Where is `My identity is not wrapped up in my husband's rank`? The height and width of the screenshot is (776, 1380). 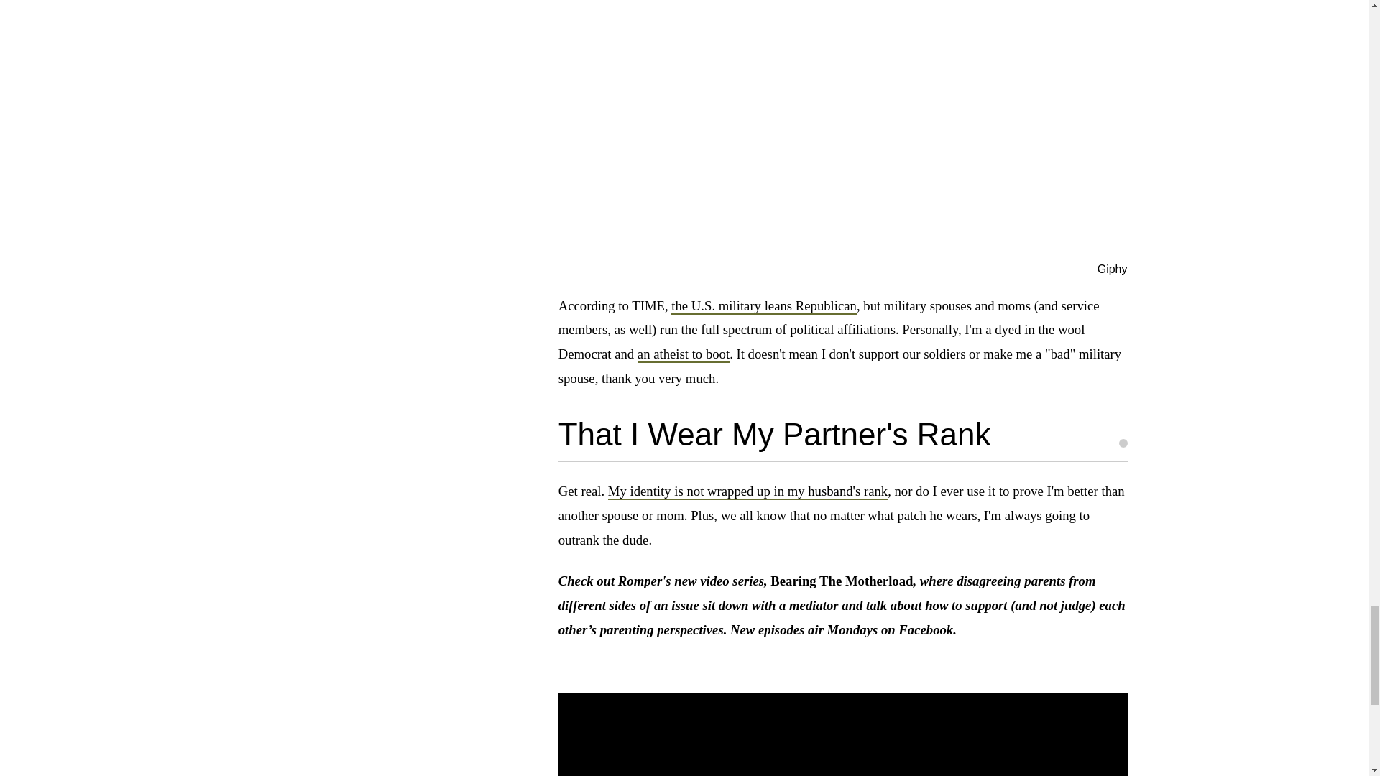
My identity is not wrapped up in my husband's rank is located at coordinates (747, 491).